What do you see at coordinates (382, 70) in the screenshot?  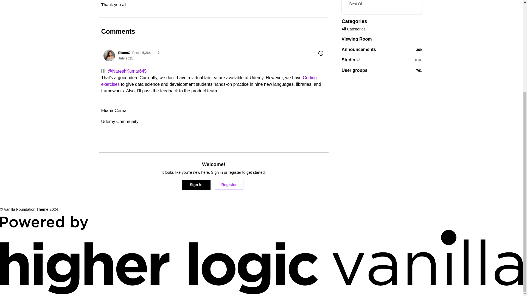 I see `Sign In` at bounding box center [382, 70].